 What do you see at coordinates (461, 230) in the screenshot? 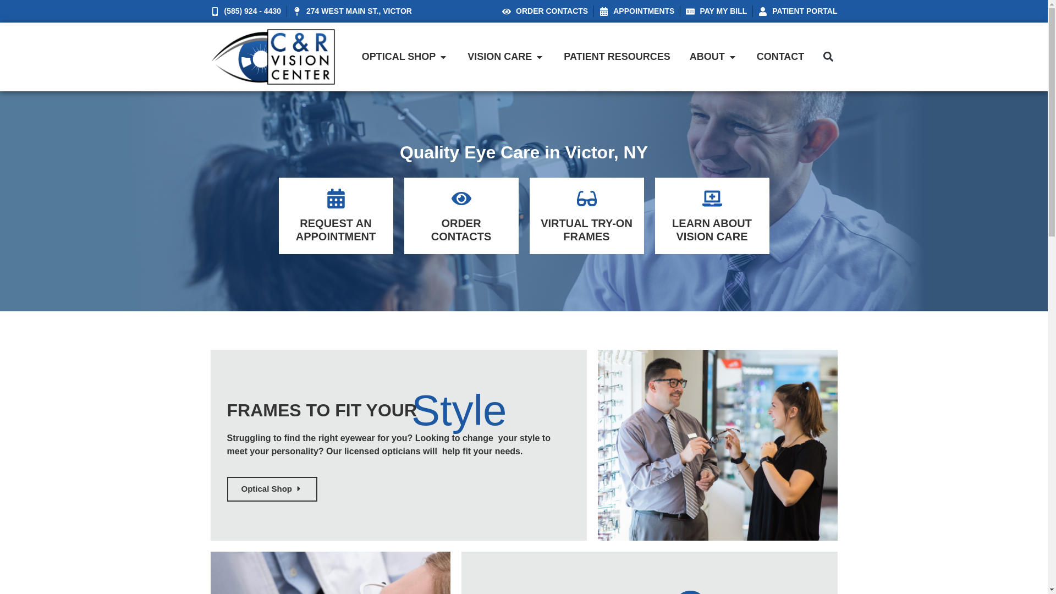
I see `ORDER CONTACTS` at bounding box center [461, 230].